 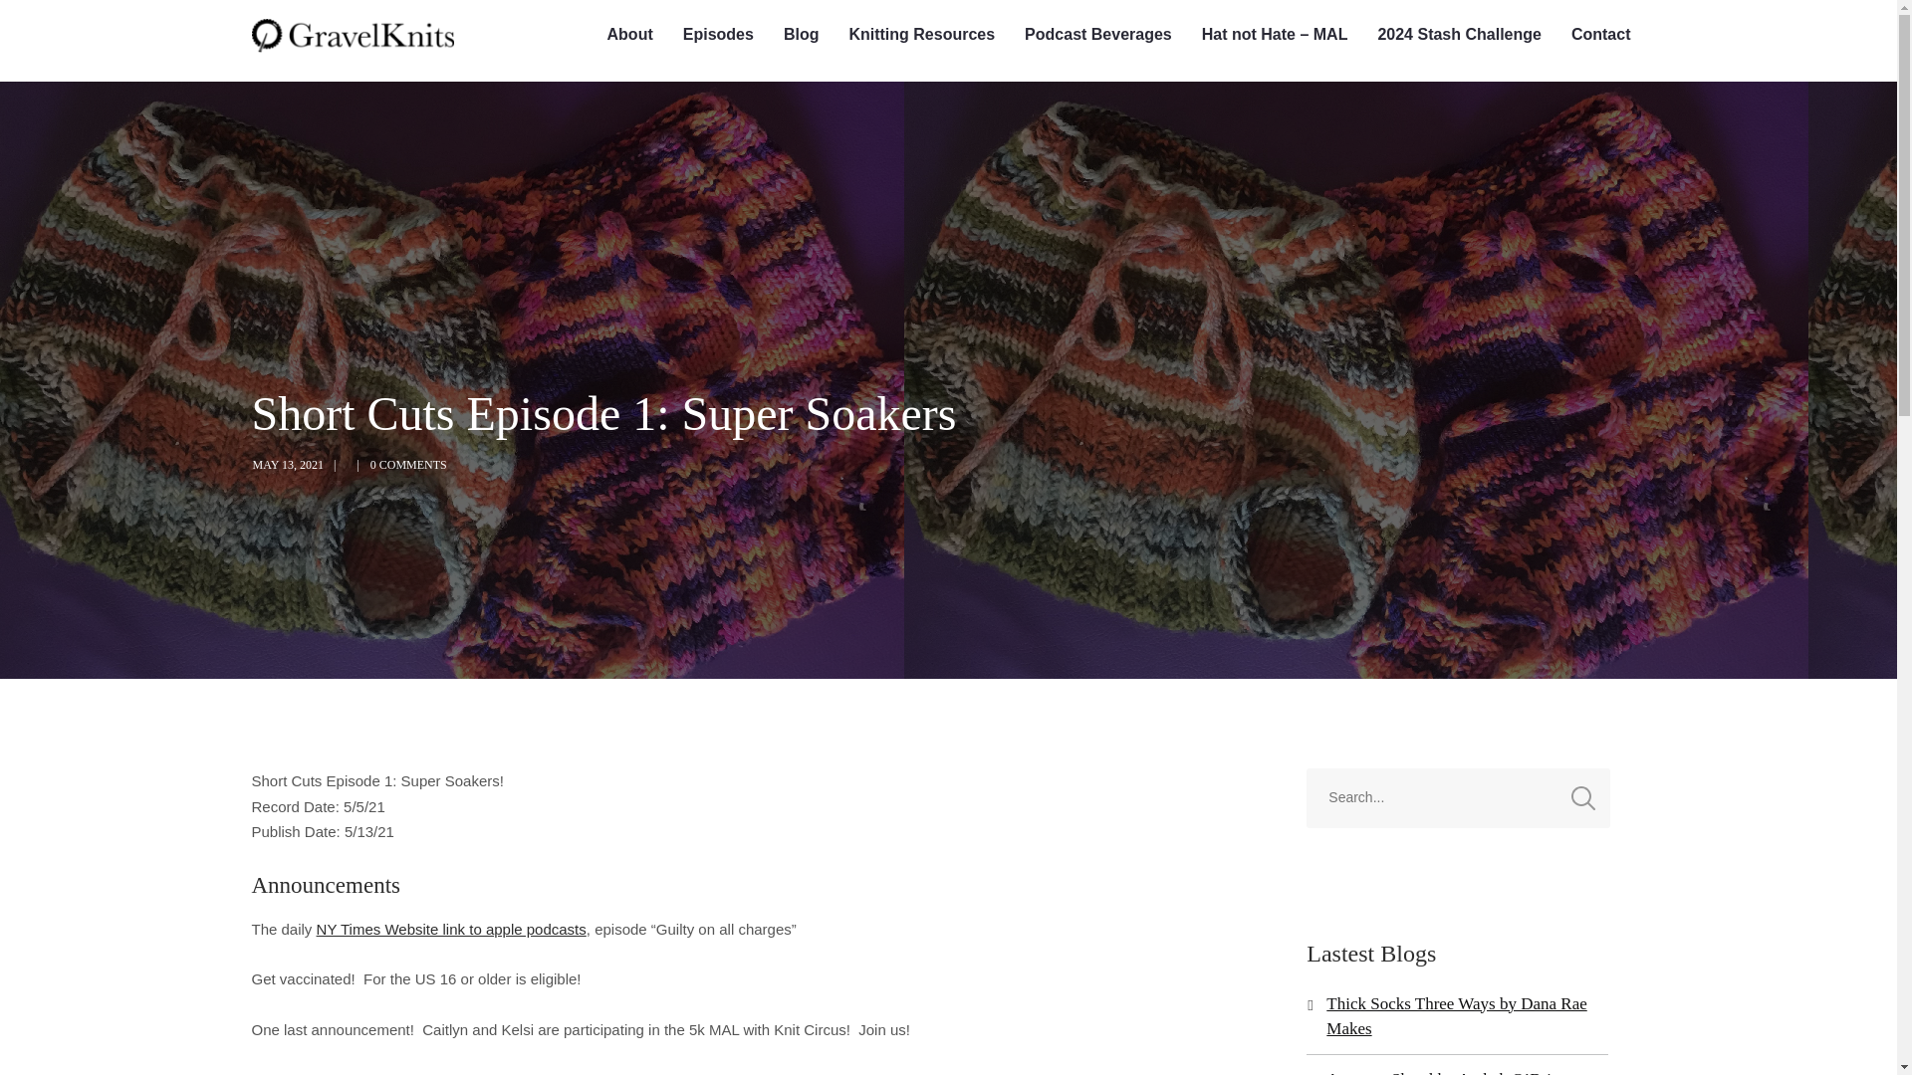 What do you see at coordinates (1601, 35) in the screenshot?
I see `Contact` at bounding box center [1601, 35].